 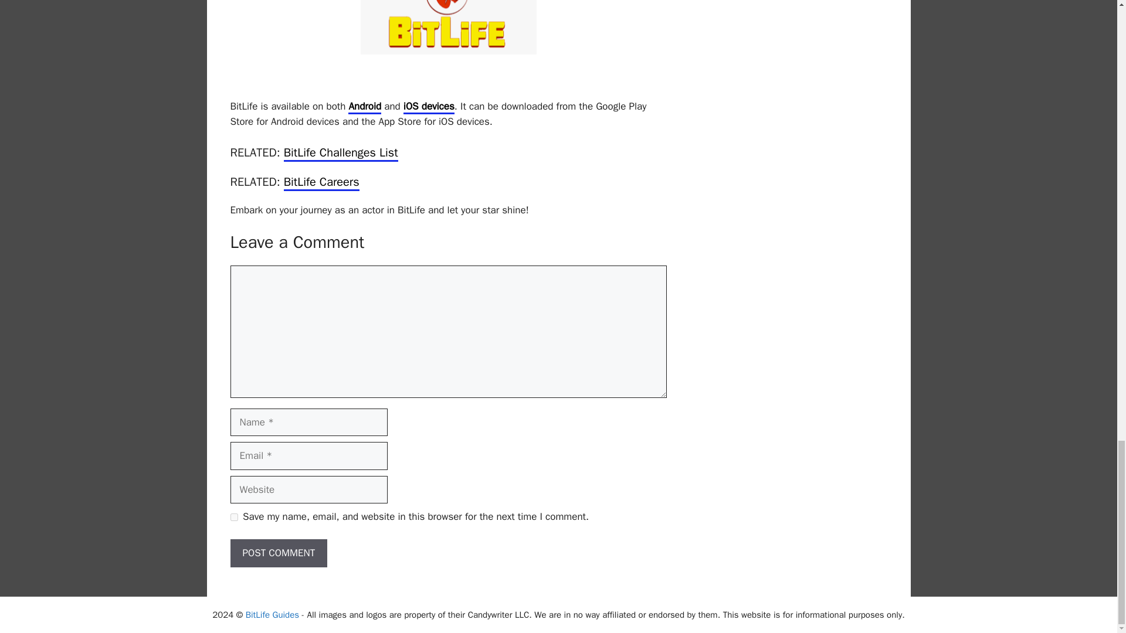 I want to click on Post Comment, so click(x=278, y=553).